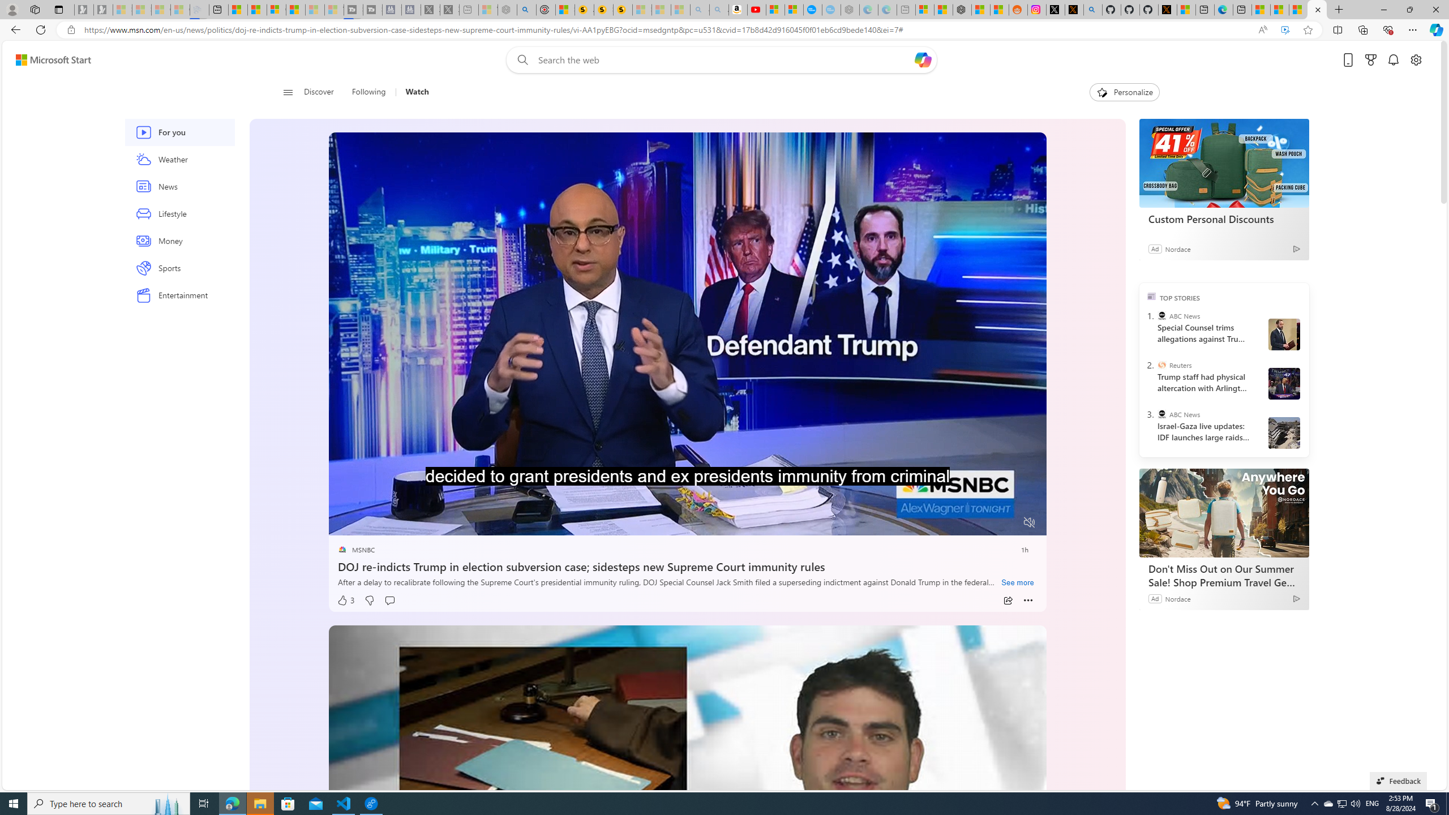  What do you see at coordinates (1394, 60) in the screenshot?
I see `Notifications` at bounding box center [1394, 60].